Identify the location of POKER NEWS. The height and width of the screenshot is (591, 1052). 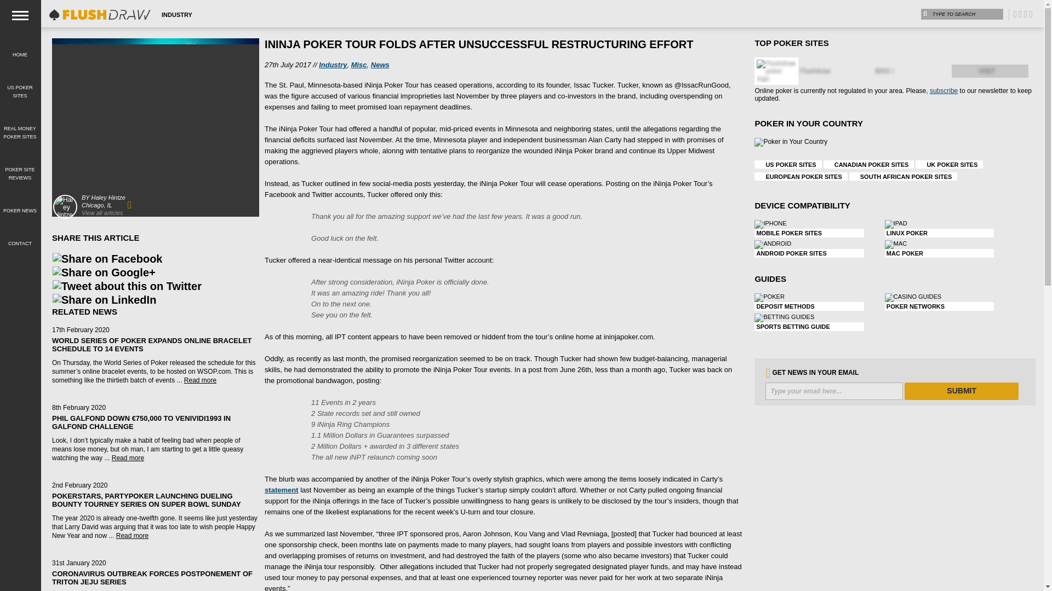
(20, 204).